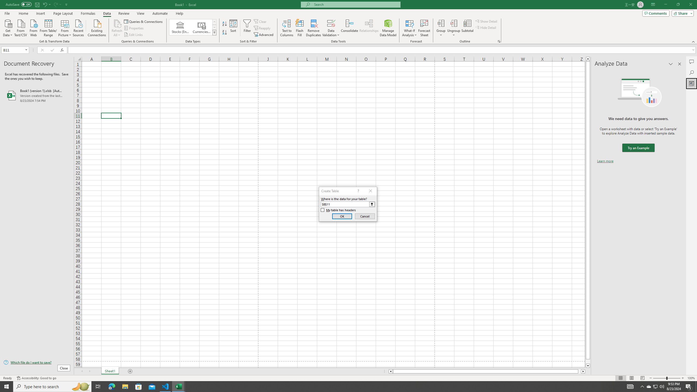 The height and width of the screenshot is (392, 697). I want to click on Zoom, so click(667, 378).